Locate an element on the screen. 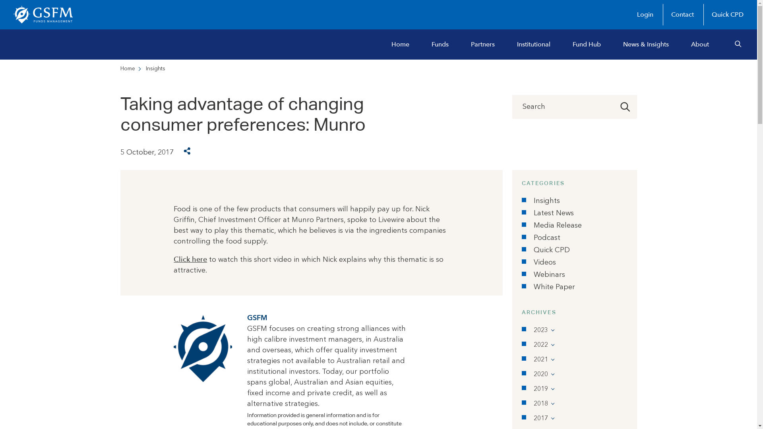 The height and width of the screenshot is (429, 763). Click here is located at coordinates (190, 260).